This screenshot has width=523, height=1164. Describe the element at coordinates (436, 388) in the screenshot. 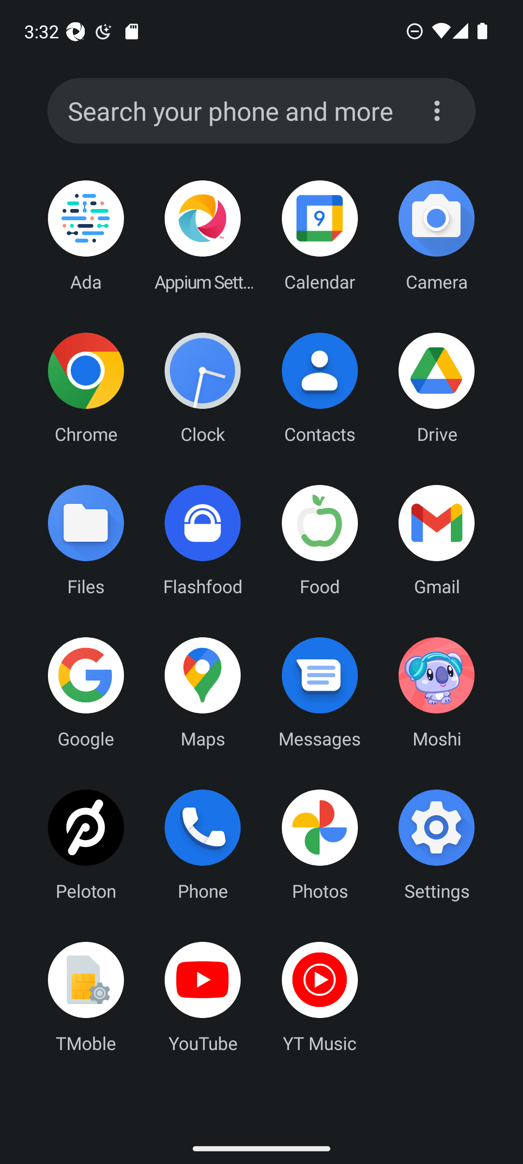

I see `Drive` at that location.